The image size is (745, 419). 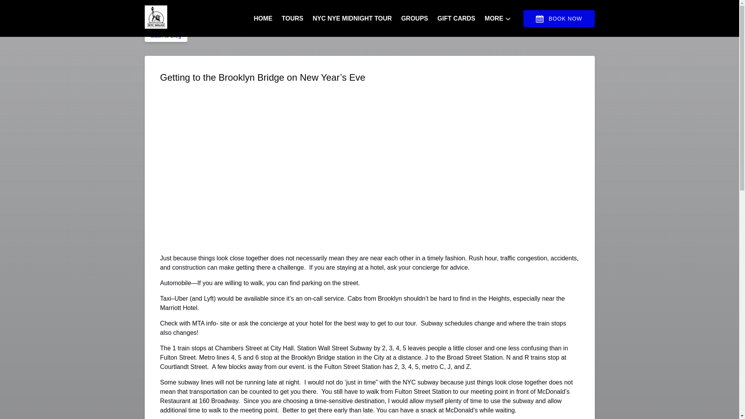 I want to click on CALENDAR BOOK NOW, so click(x=559, y=19).